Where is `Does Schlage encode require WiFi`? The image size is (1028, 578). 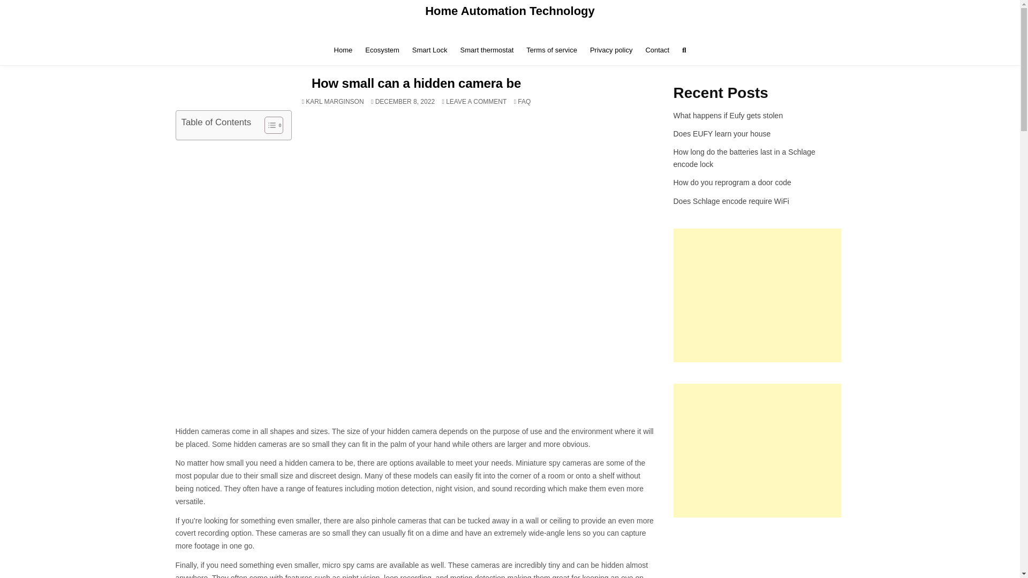 Does Schlage encode require WiFi is located at coordinates (551, 50).